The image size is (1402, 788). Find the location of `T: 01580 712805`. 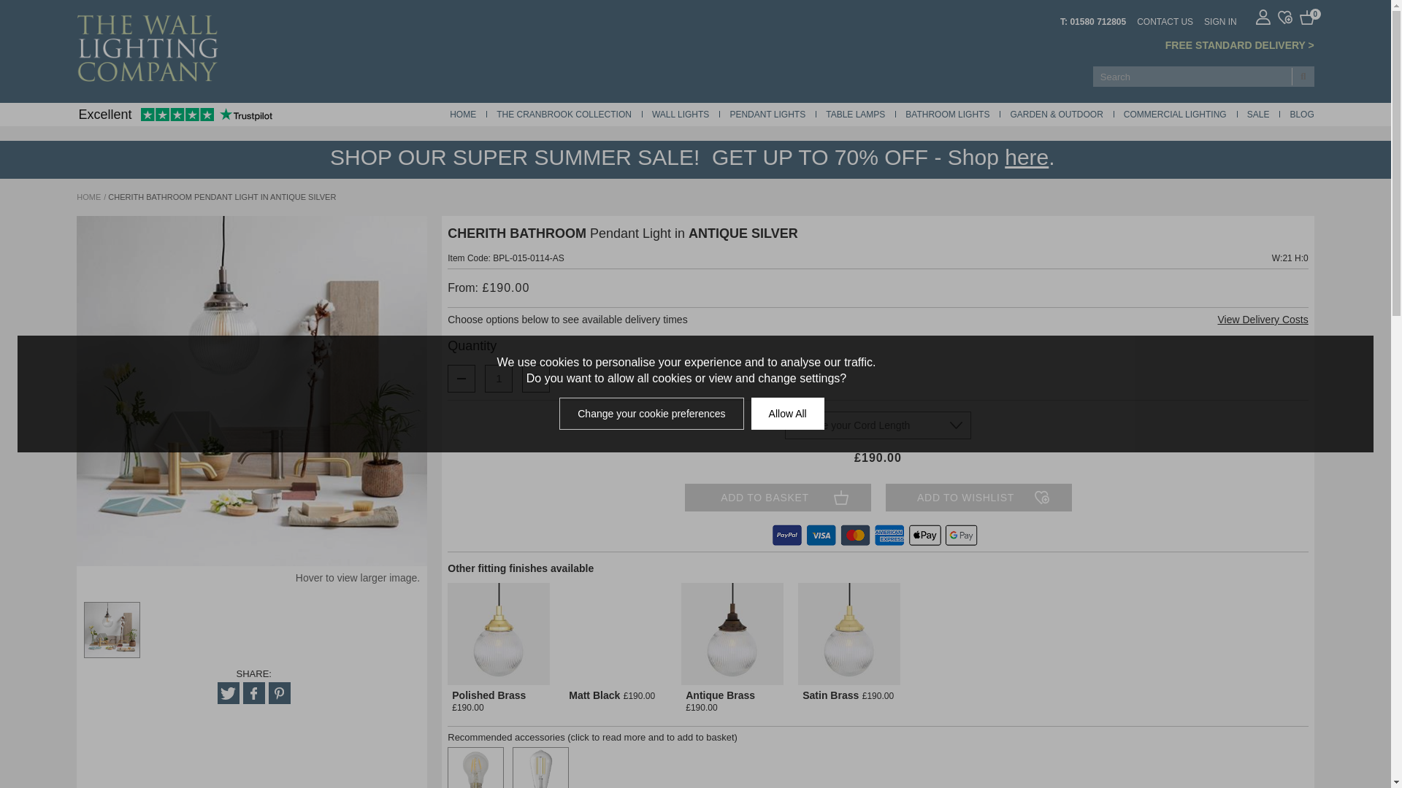

T: 01580 712805 is located at coordinates (1092, 20).